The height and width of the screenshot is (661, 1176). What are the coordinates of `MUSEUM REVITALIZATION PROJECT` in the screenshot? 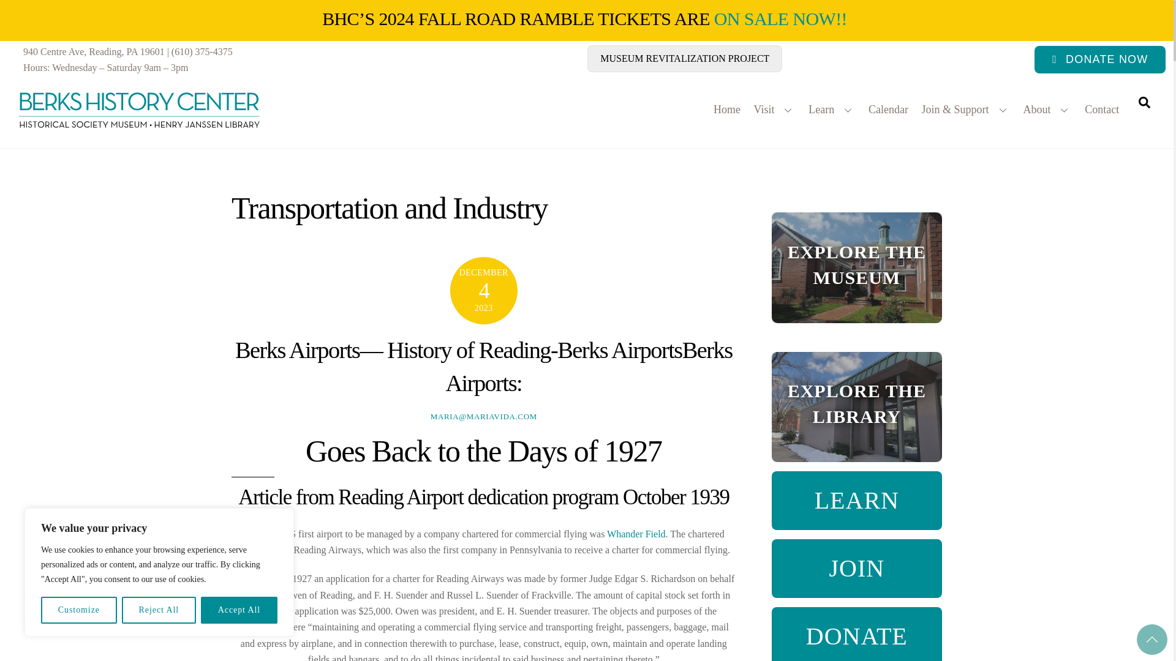 It's located at (684, 59).